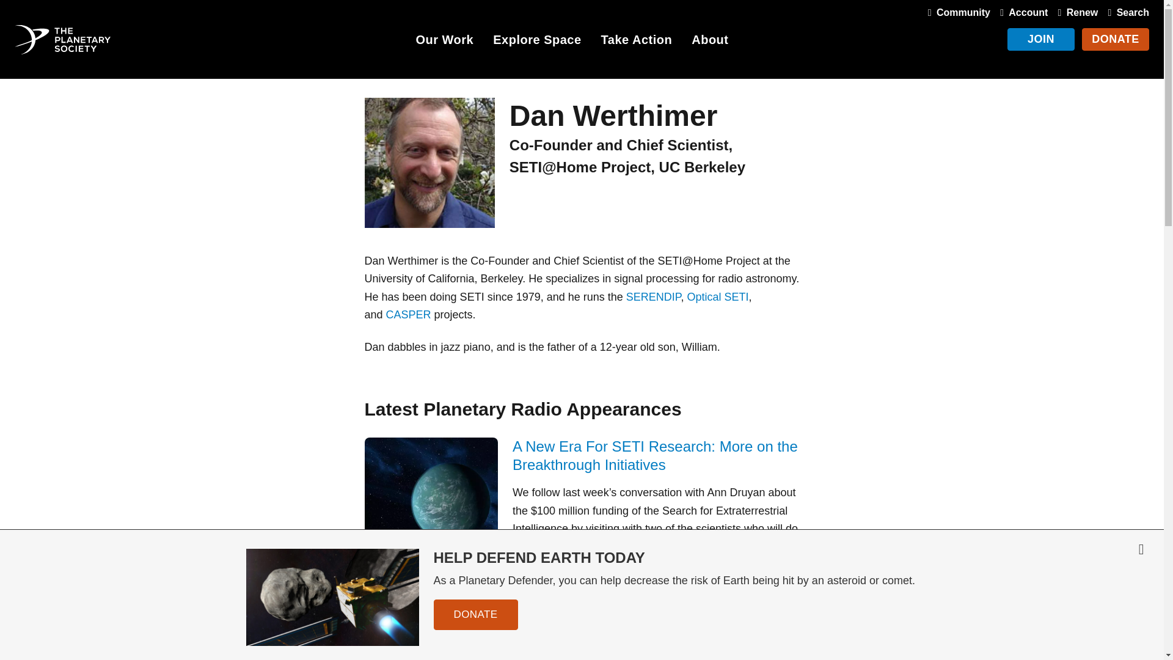  I want to click on JOIN, so click(1041, 39).